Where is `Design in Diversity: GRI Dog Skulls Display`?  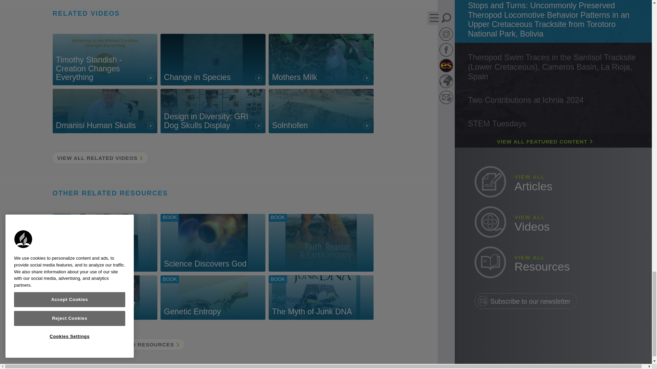
Design in Diversity: GRI Dog Skulls Display is located at coordinates (321, 297).